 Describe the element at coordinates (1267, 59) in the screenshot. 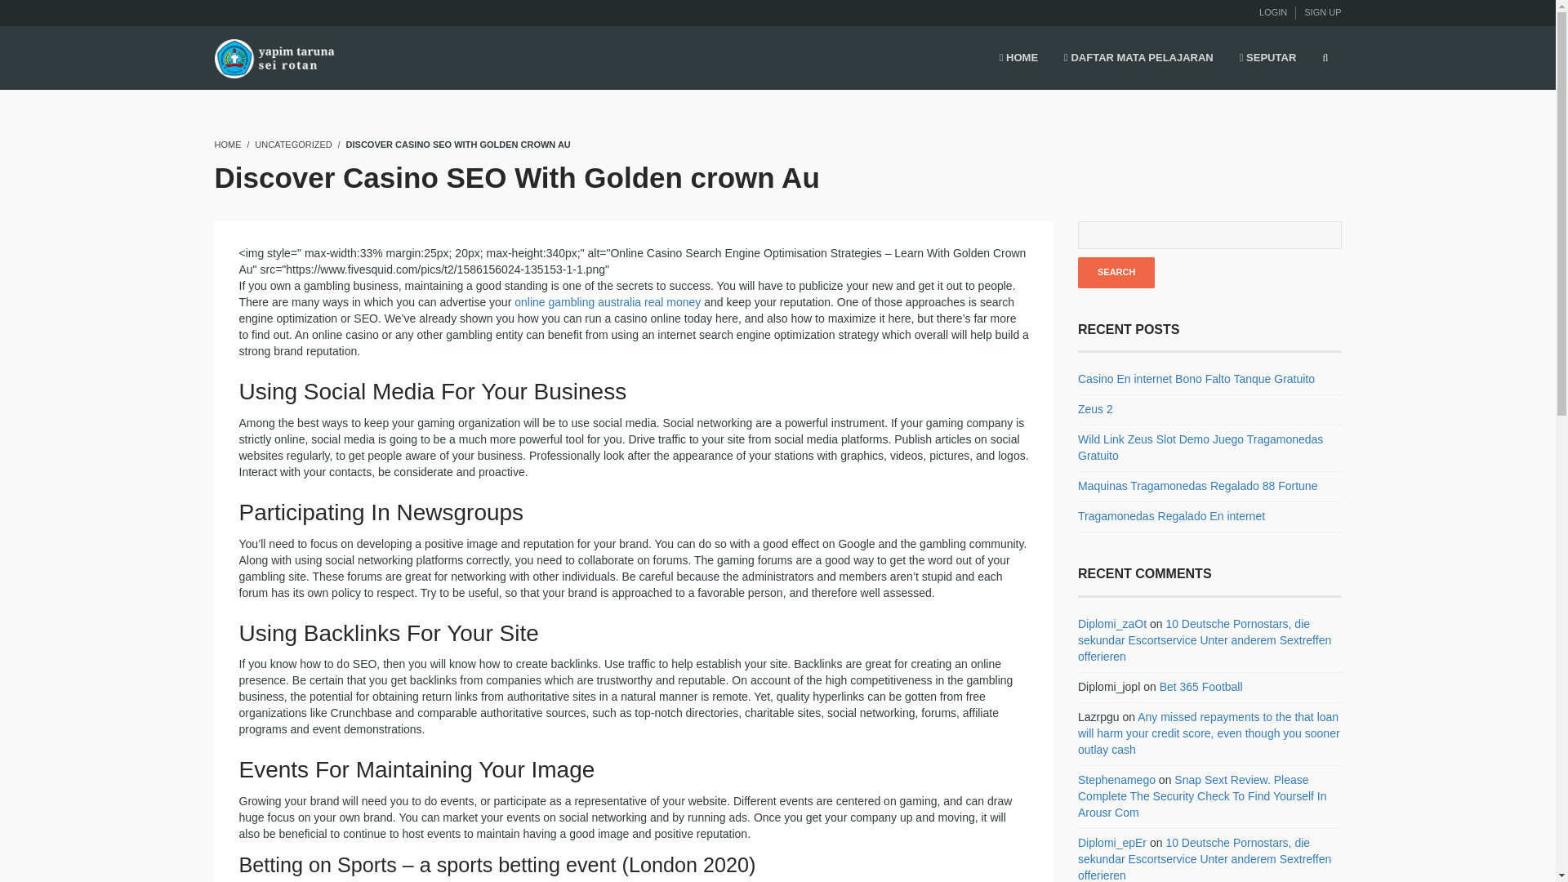

I see `SEPUTAR` at that location.